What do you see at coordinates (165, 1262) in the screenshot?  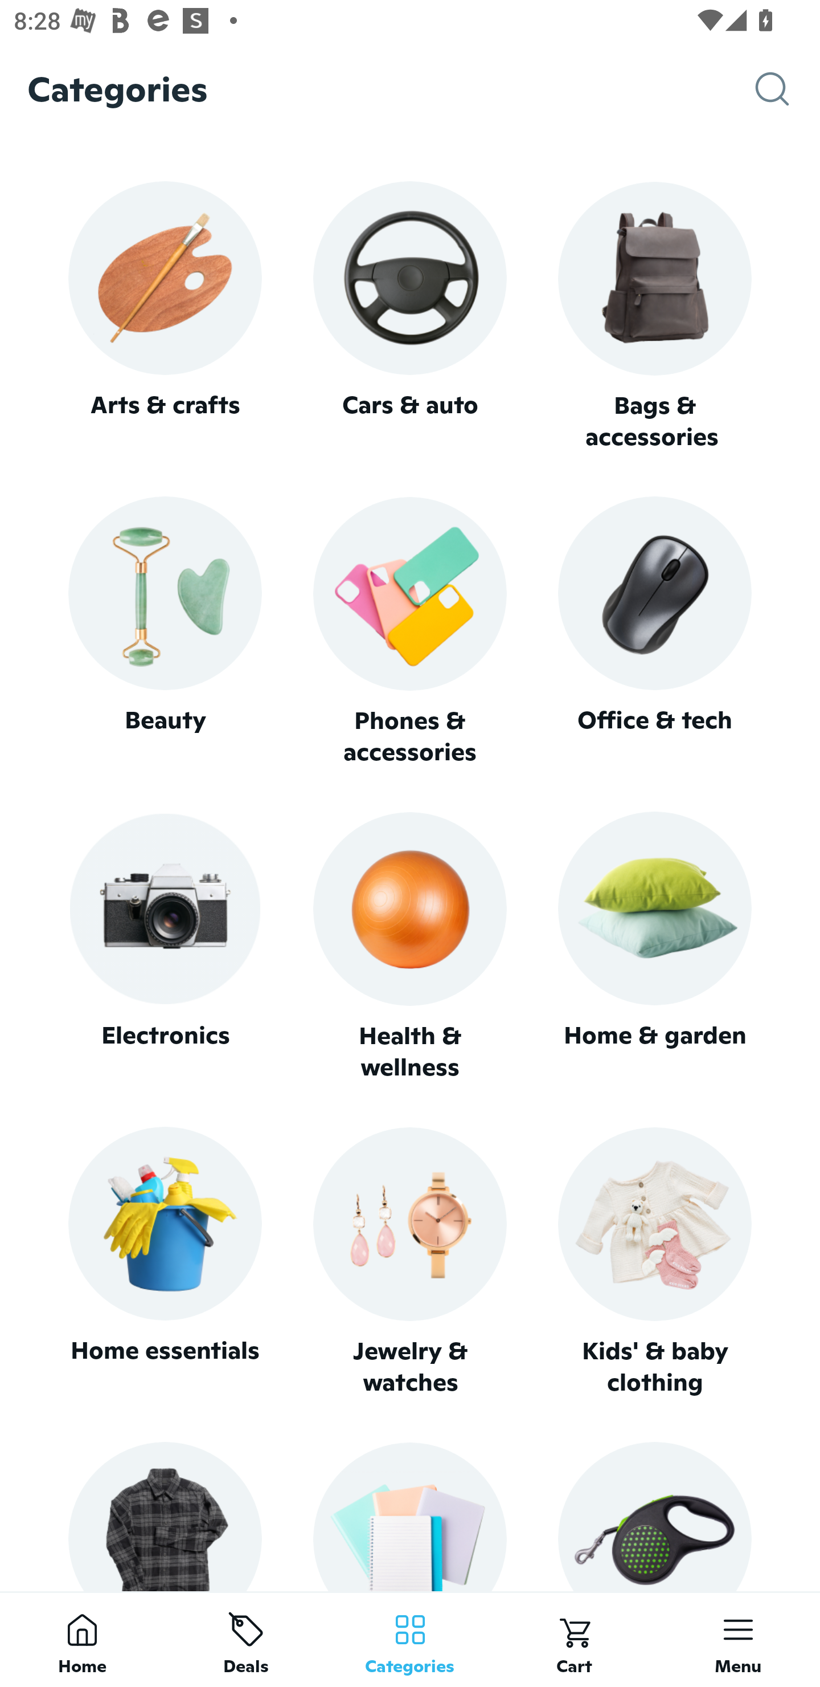 I see `Home essentials` at bounding box center [165, 1262].